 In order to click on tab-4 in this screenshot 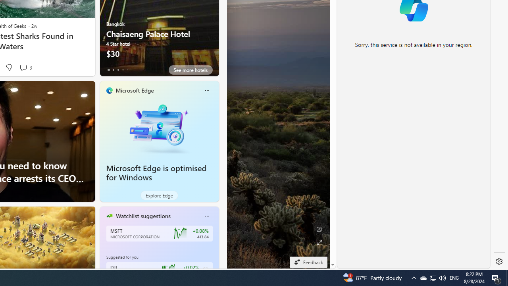, I will do `click(127, 70)`.